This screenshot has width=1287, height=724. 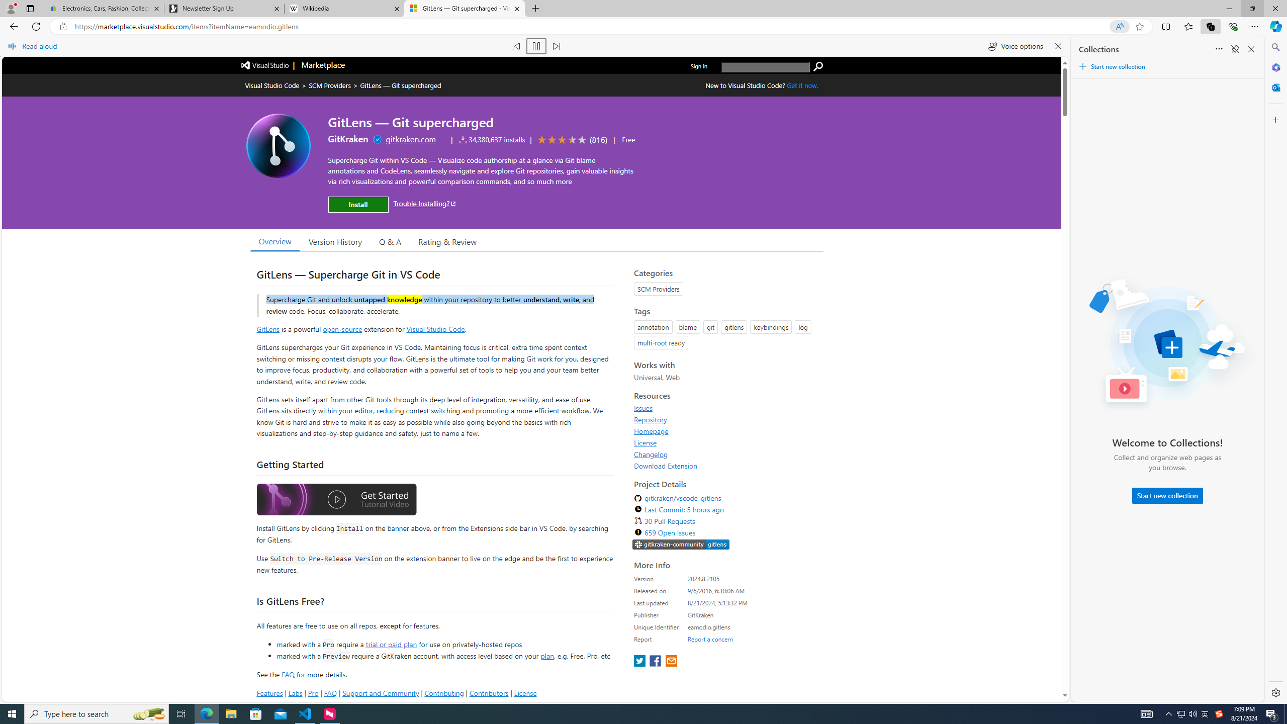 I want to click on https://slack.gitkraken.com//, so click(x=681, y=544).